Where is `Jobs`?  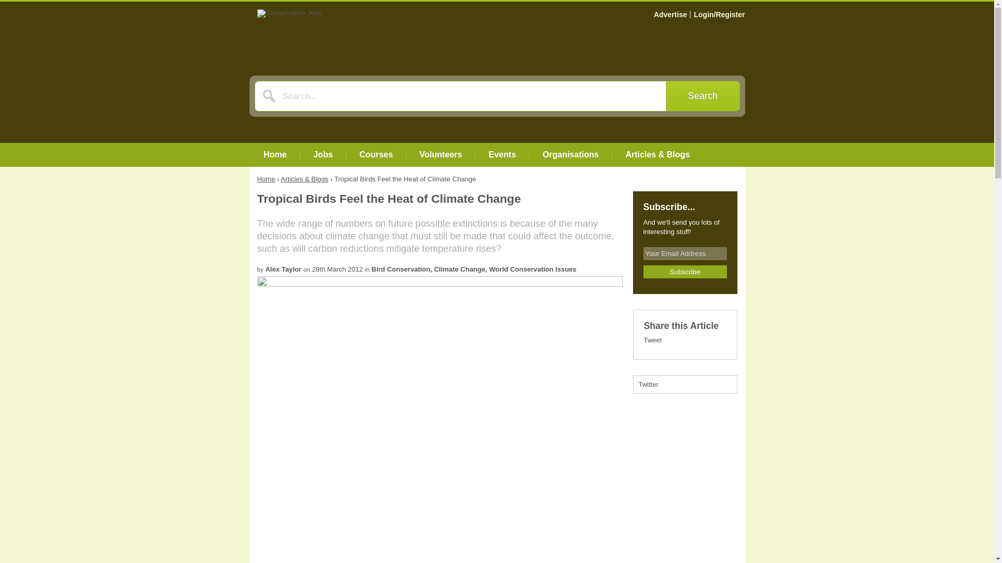 Jobs is located at coordinates (323, 154).